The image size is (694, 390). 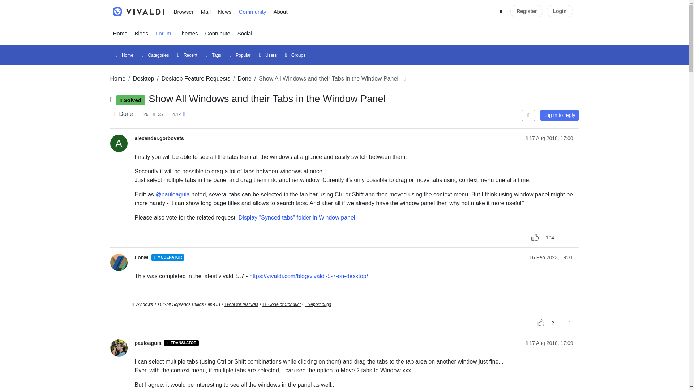 I want to click on Recent, so click(x=185, y=55).